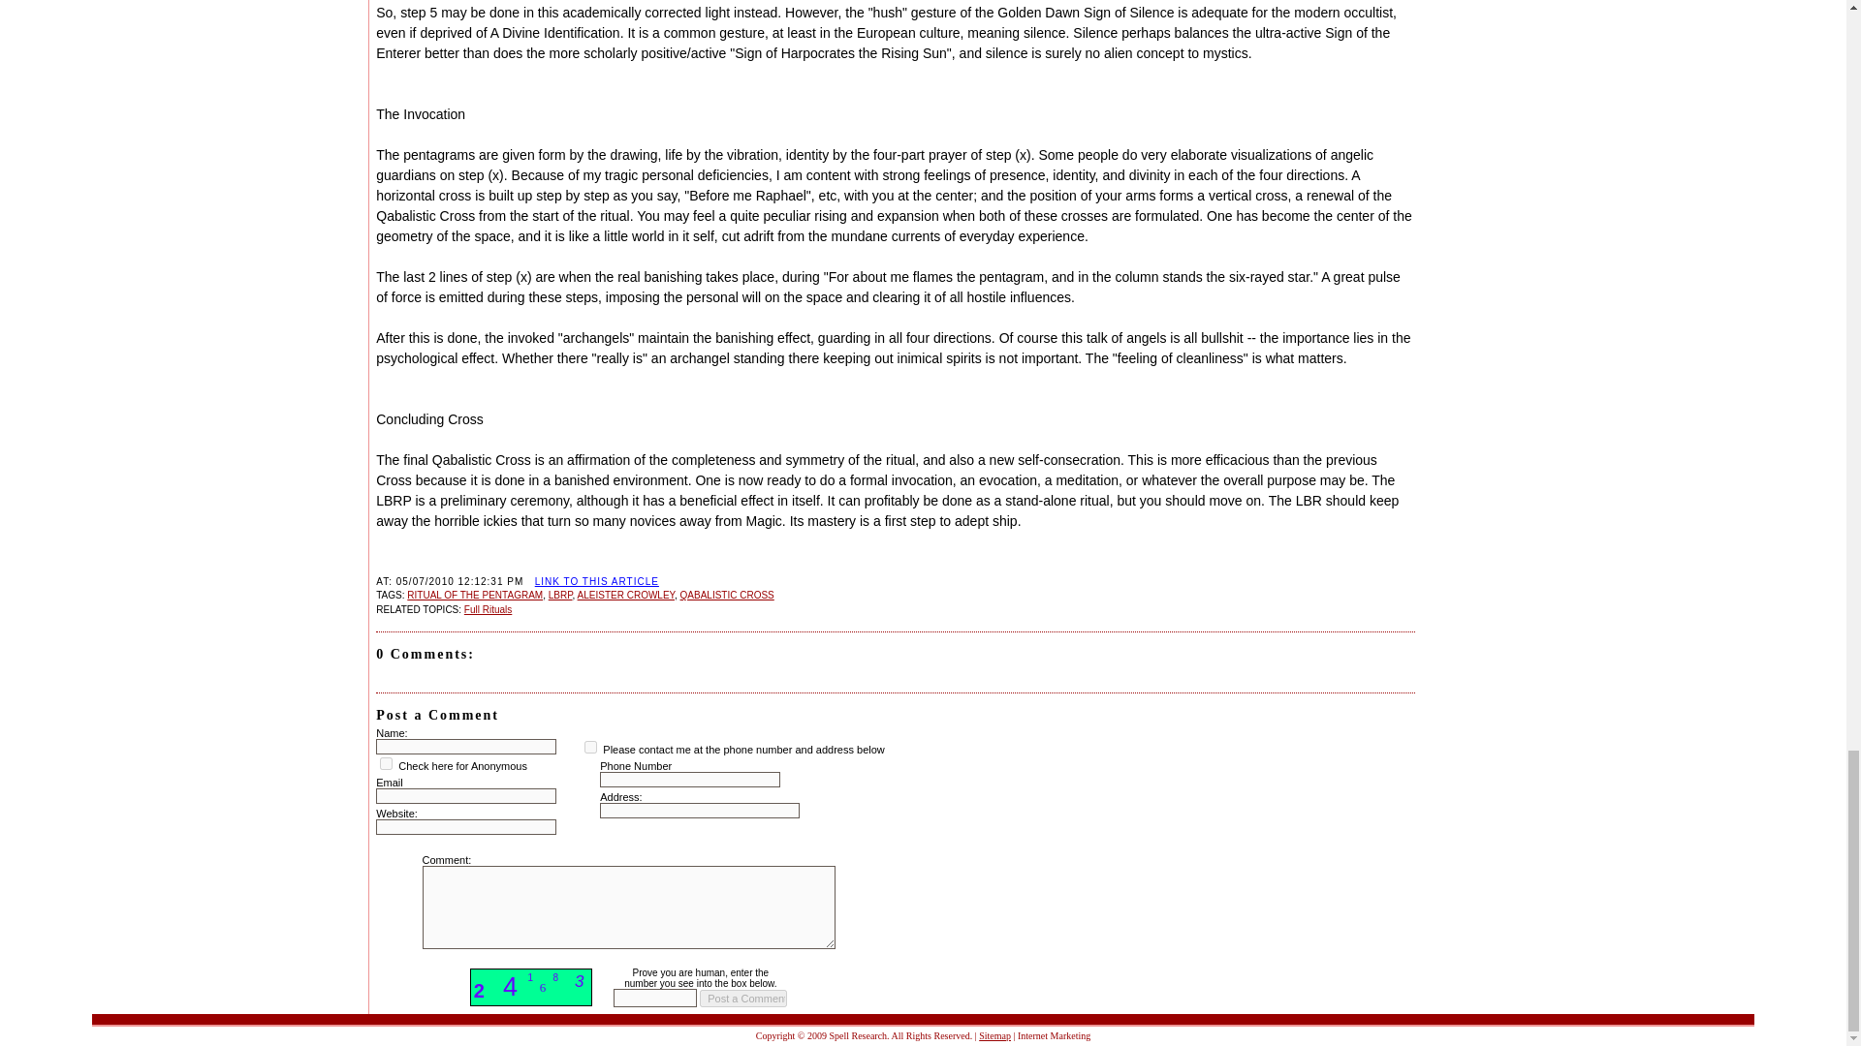  I want to click on T, so click(386, 763).